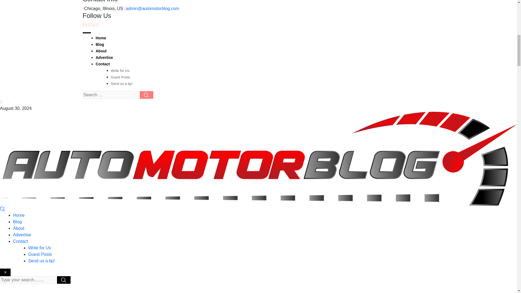 The image size is (521, 293). Describe the element at coordinates (19, 228) in the screenshot. I see `About` at that location.